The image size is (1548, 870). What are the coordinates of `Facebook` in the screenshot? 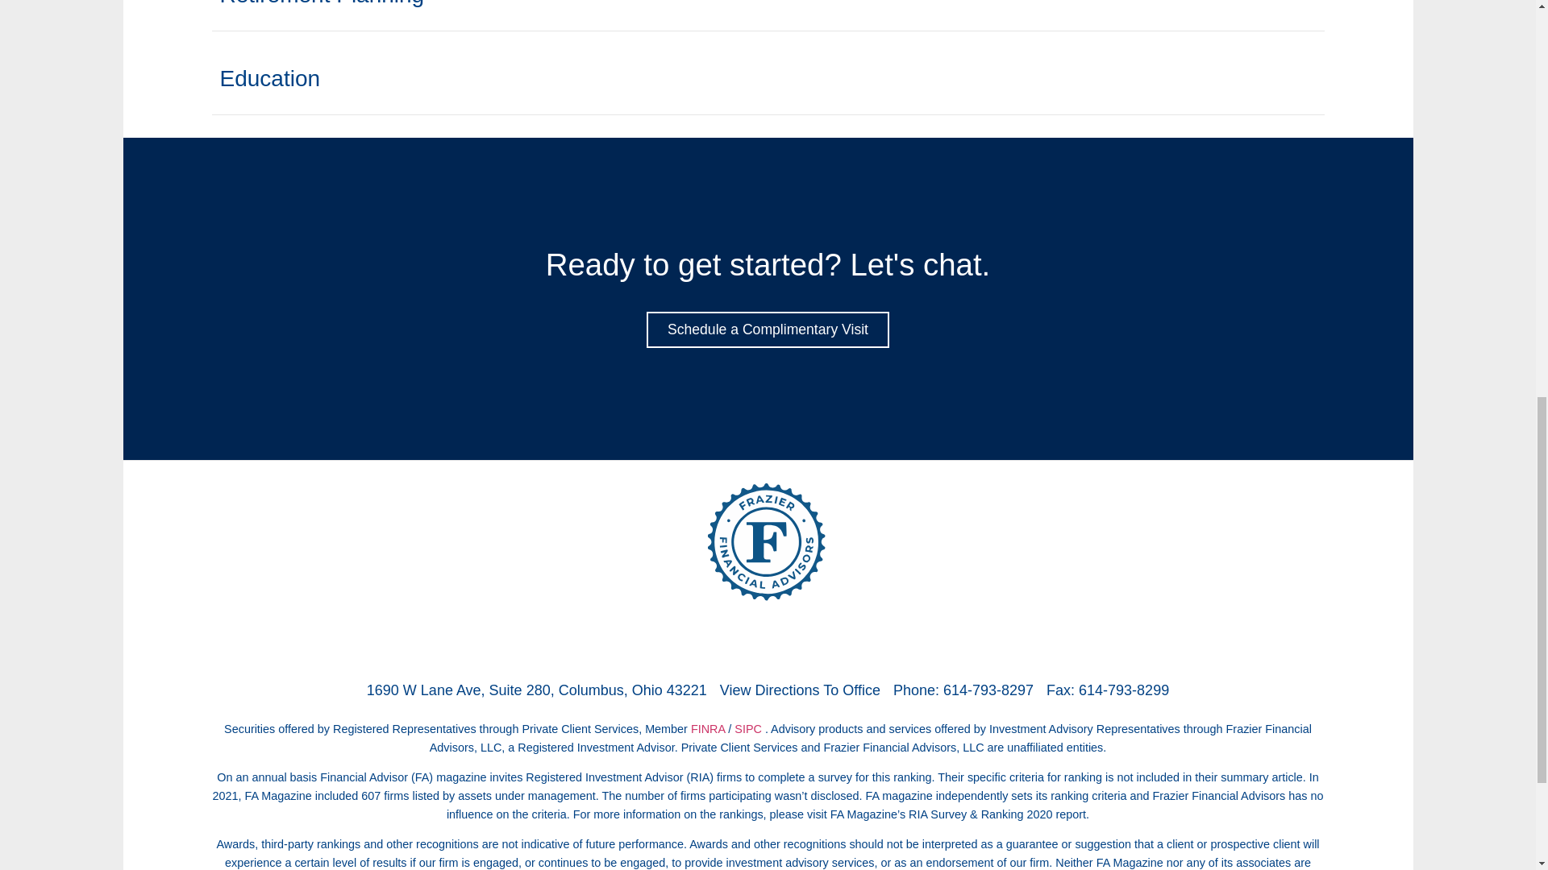 It's located at (701, 641).